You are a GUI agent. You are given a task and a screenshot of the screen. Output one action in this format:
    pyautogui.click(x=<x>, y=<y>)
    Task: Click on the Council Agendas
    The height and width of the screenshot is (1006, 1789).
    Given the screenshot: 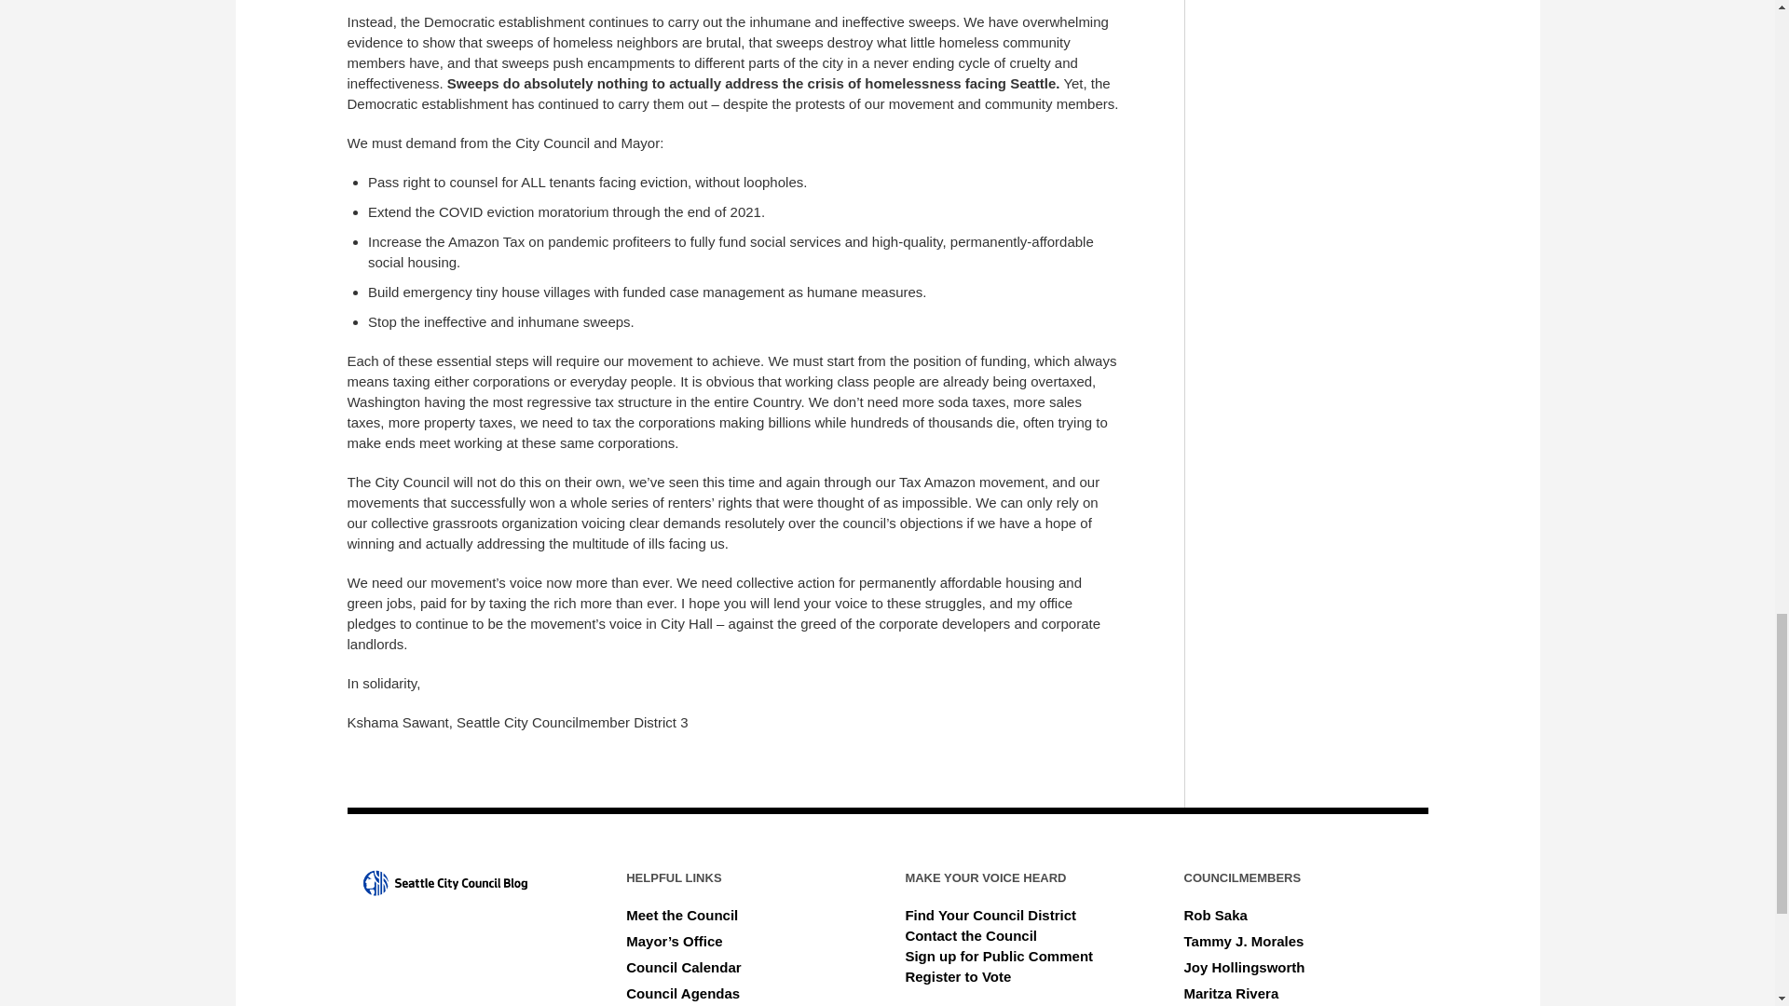 What is the action you would take?
    pyautogui.click(x=683, y=993)
    